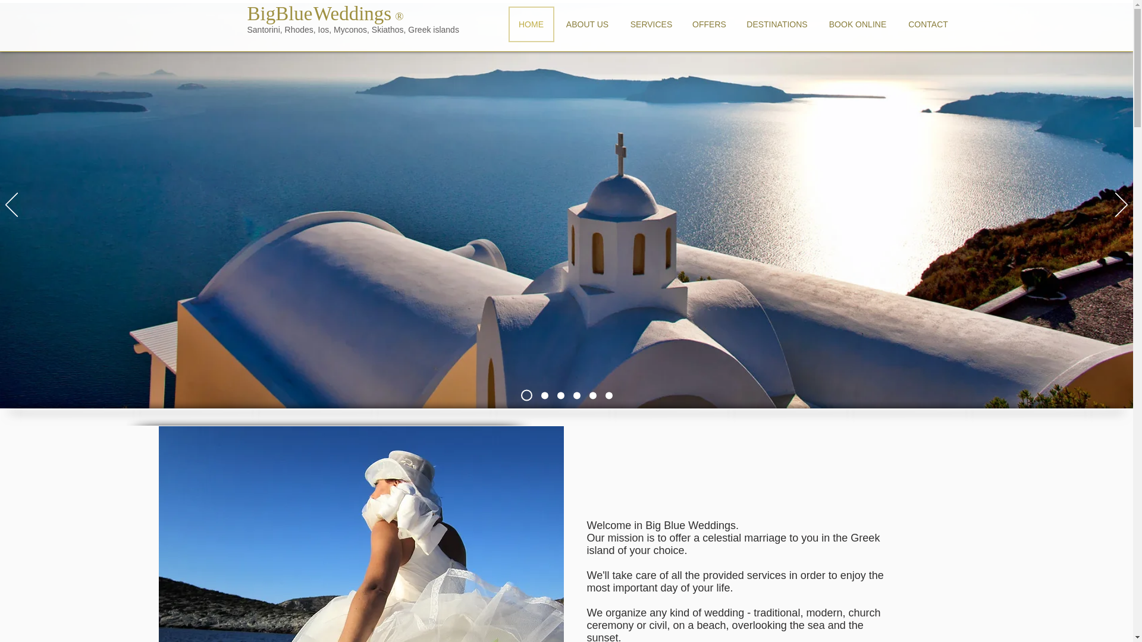 Image resolution: width=1142 pixels, height=642 pixels. Describe the element at coordinates (531, 24) in the screenshot. I see `HOME` at that location.